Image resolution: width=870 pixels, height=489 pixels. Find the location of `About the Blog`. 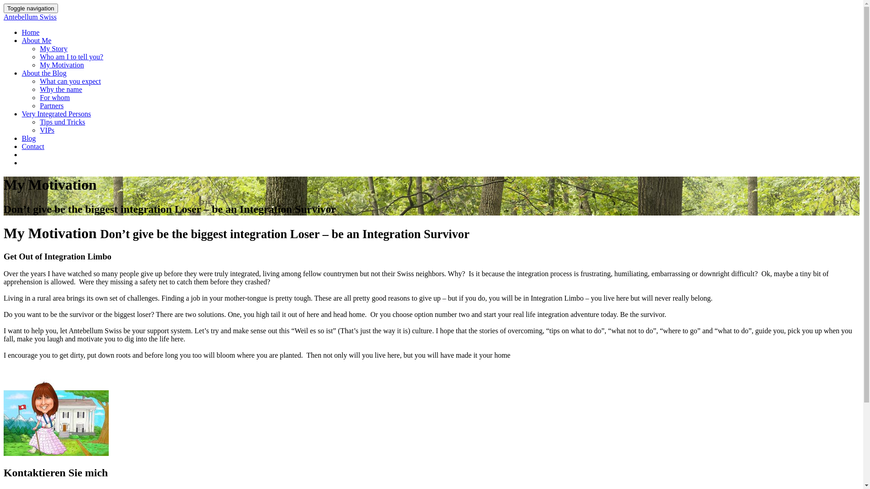

About the Blog is located at coordinates (44, 73).